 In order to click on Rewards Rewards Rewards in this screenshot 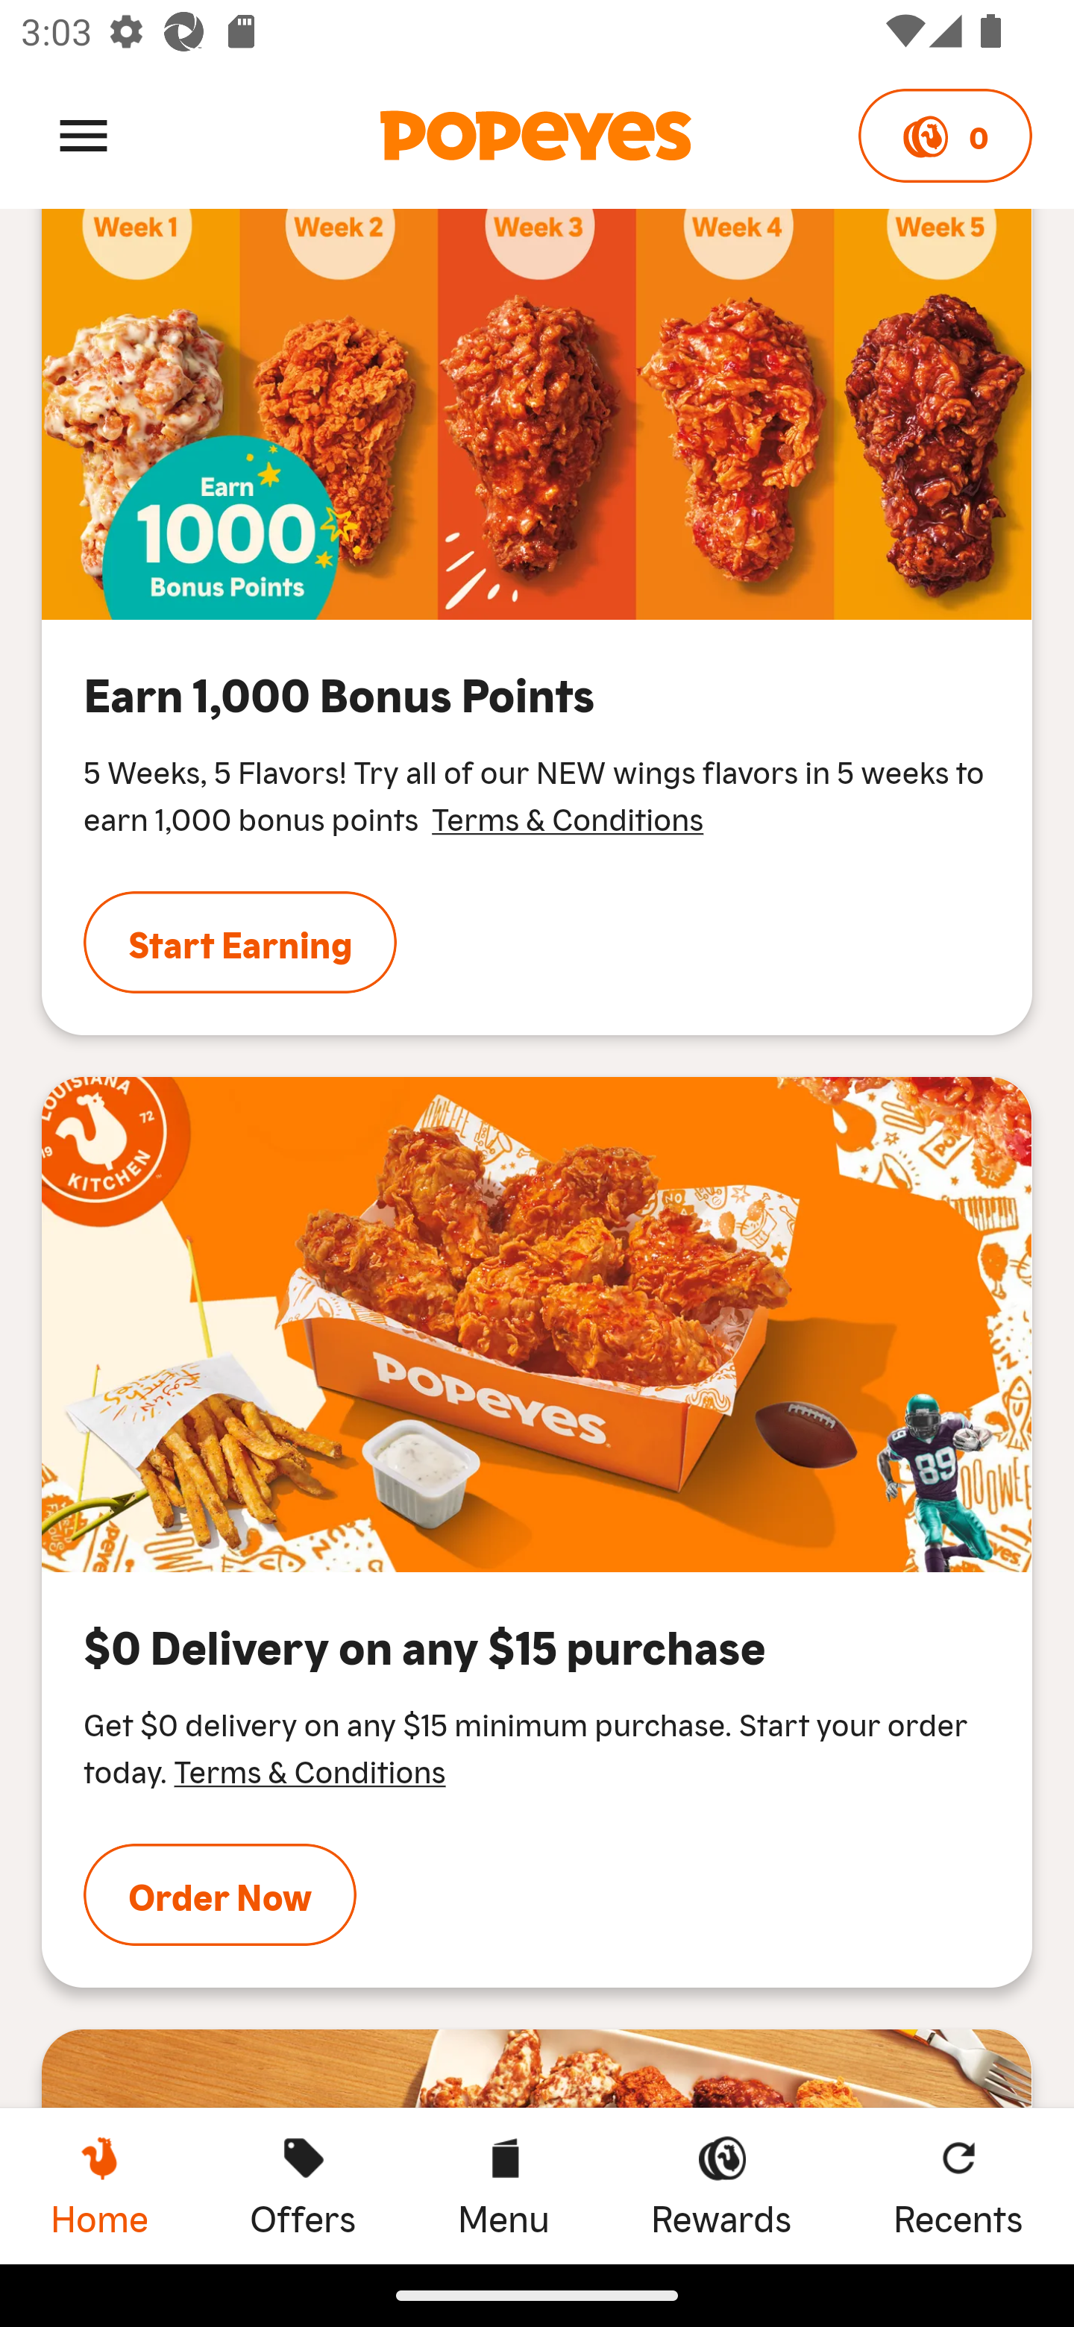, I will do `click(721, 2185)`.